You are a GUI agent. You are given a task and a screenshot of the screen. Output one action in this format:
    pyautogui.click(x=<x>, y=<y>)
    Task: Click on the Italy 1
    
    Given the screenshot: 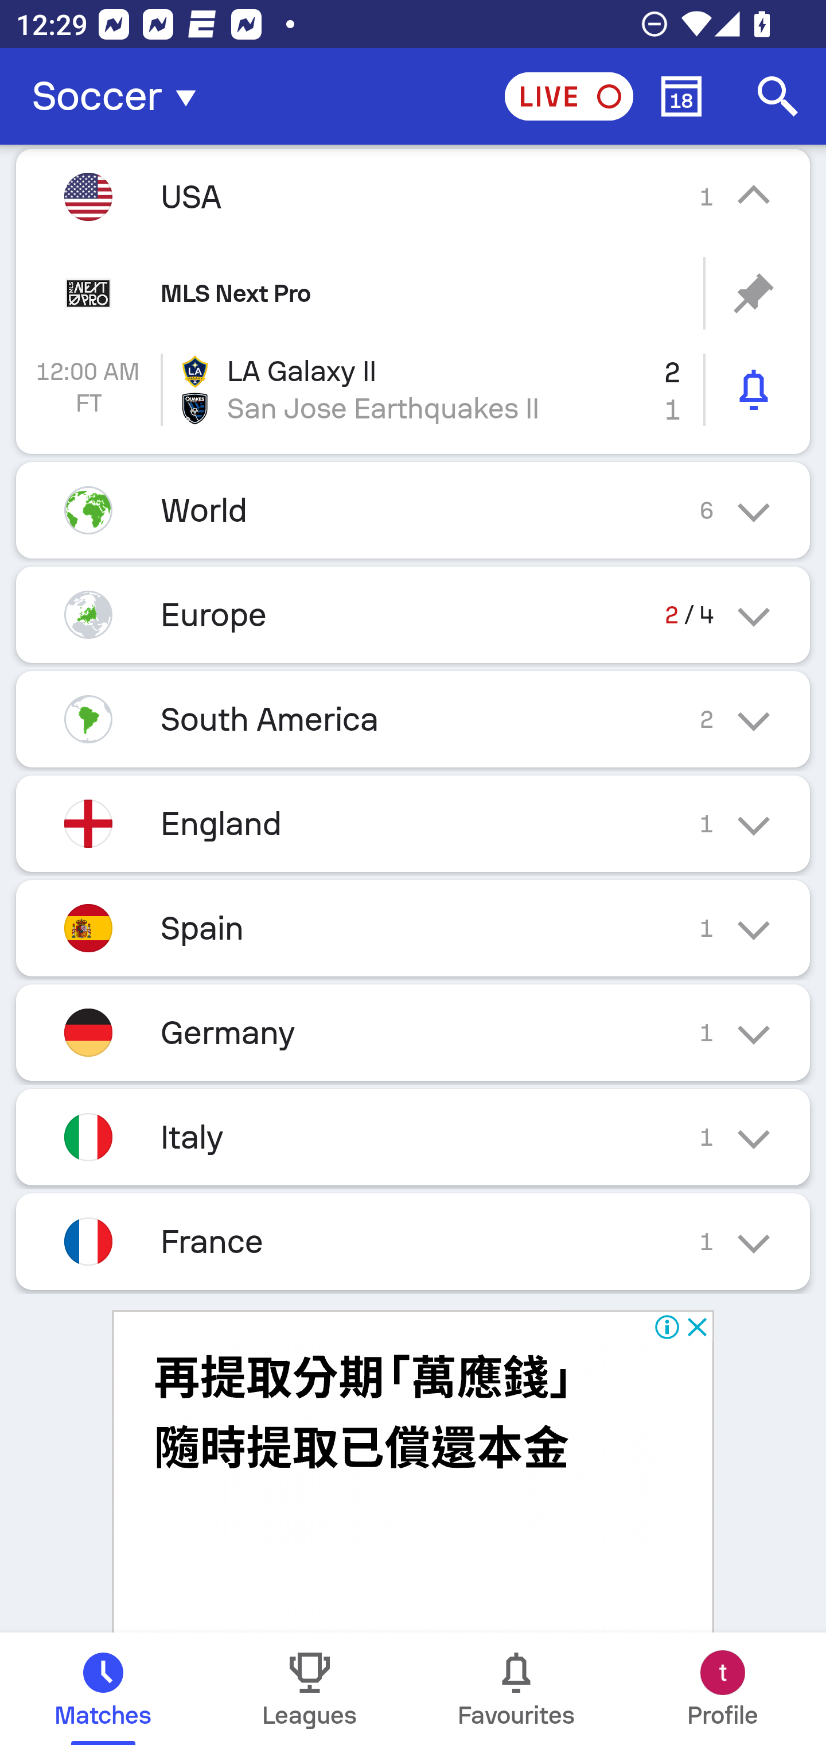 What is the action you would take?
    pyautogui.click(x=413, y=1137)
    